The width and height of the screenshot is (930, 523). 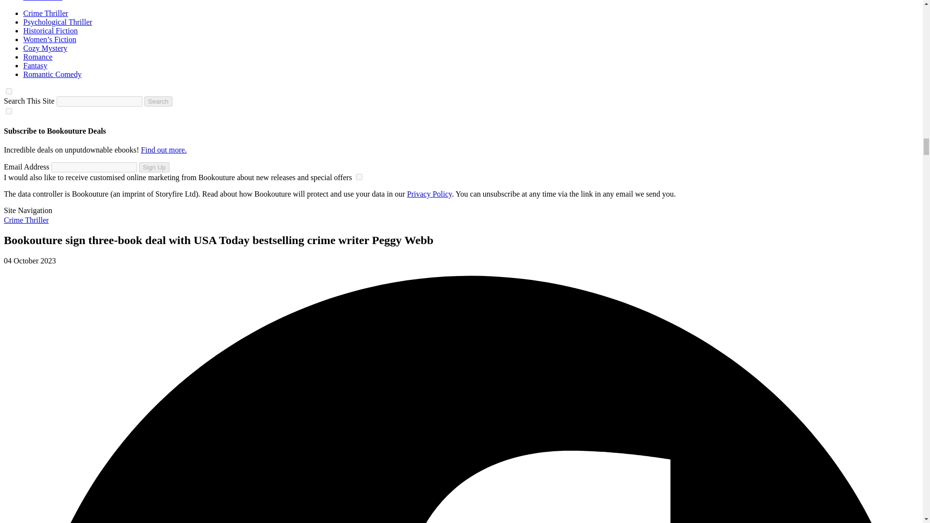 I want to click on Psychological Thriller, so click(x=58, y=22).